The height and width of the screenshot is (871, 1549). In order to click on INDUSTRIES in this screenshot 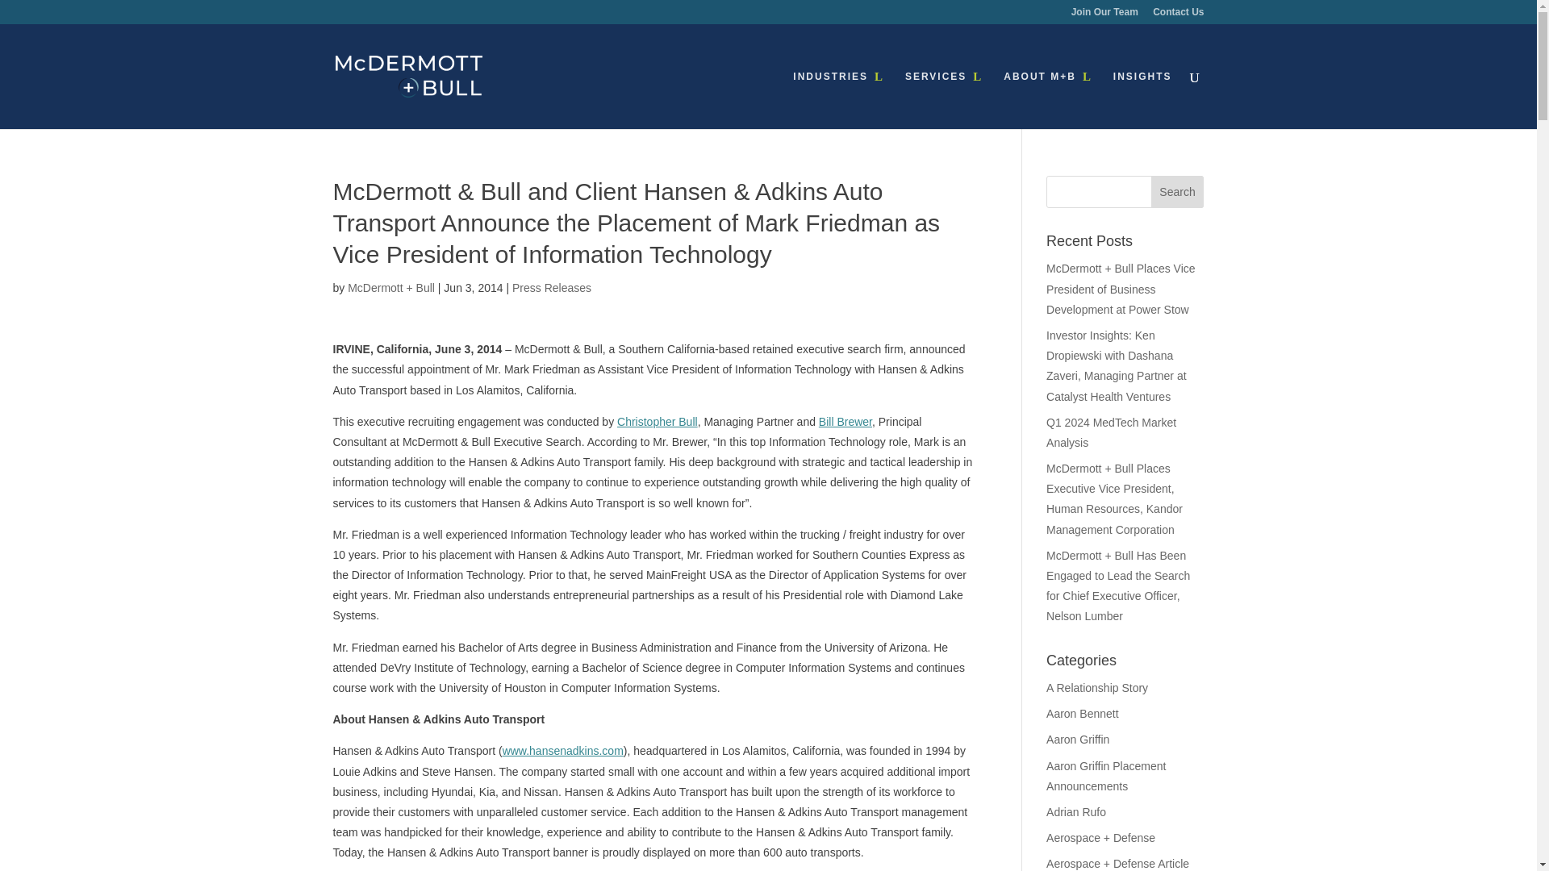, I will do `click(839, 99)`.